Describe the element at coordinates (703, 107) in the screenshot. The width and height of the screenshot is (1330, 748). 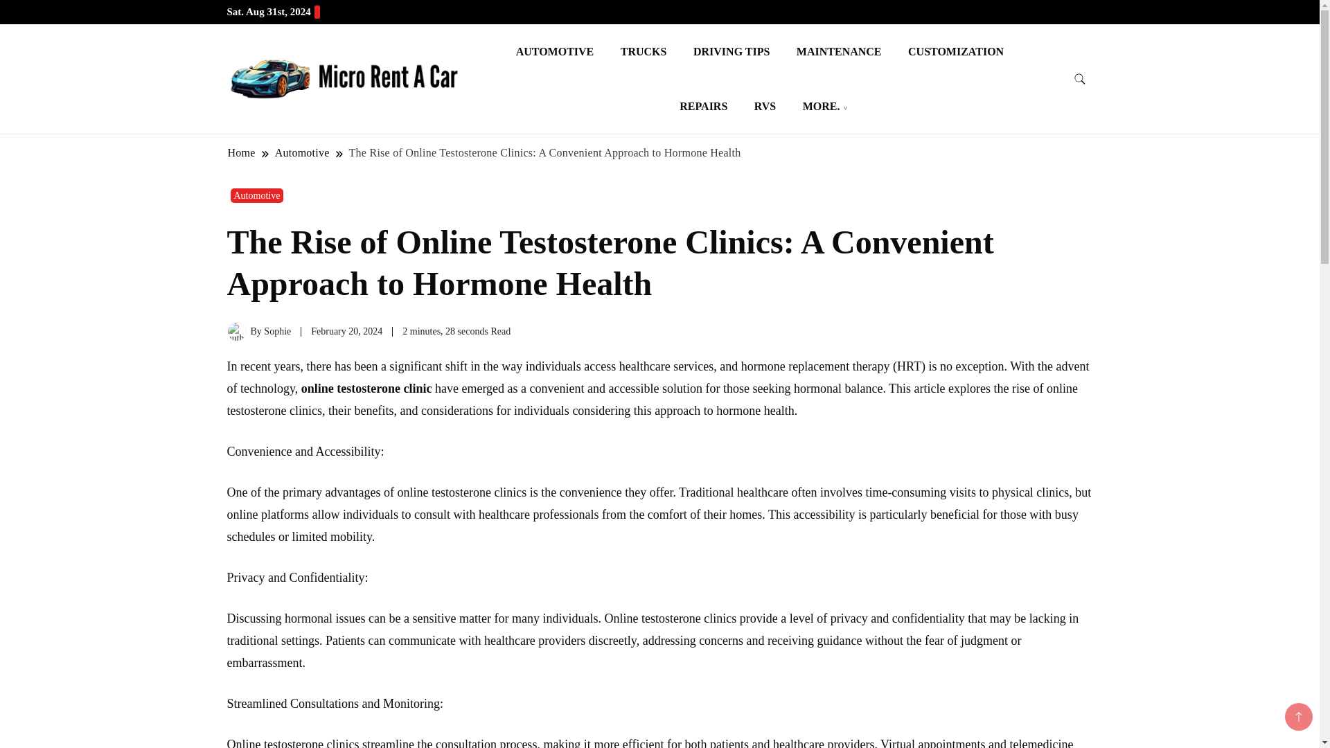
I see `REPAIRS` at that location.